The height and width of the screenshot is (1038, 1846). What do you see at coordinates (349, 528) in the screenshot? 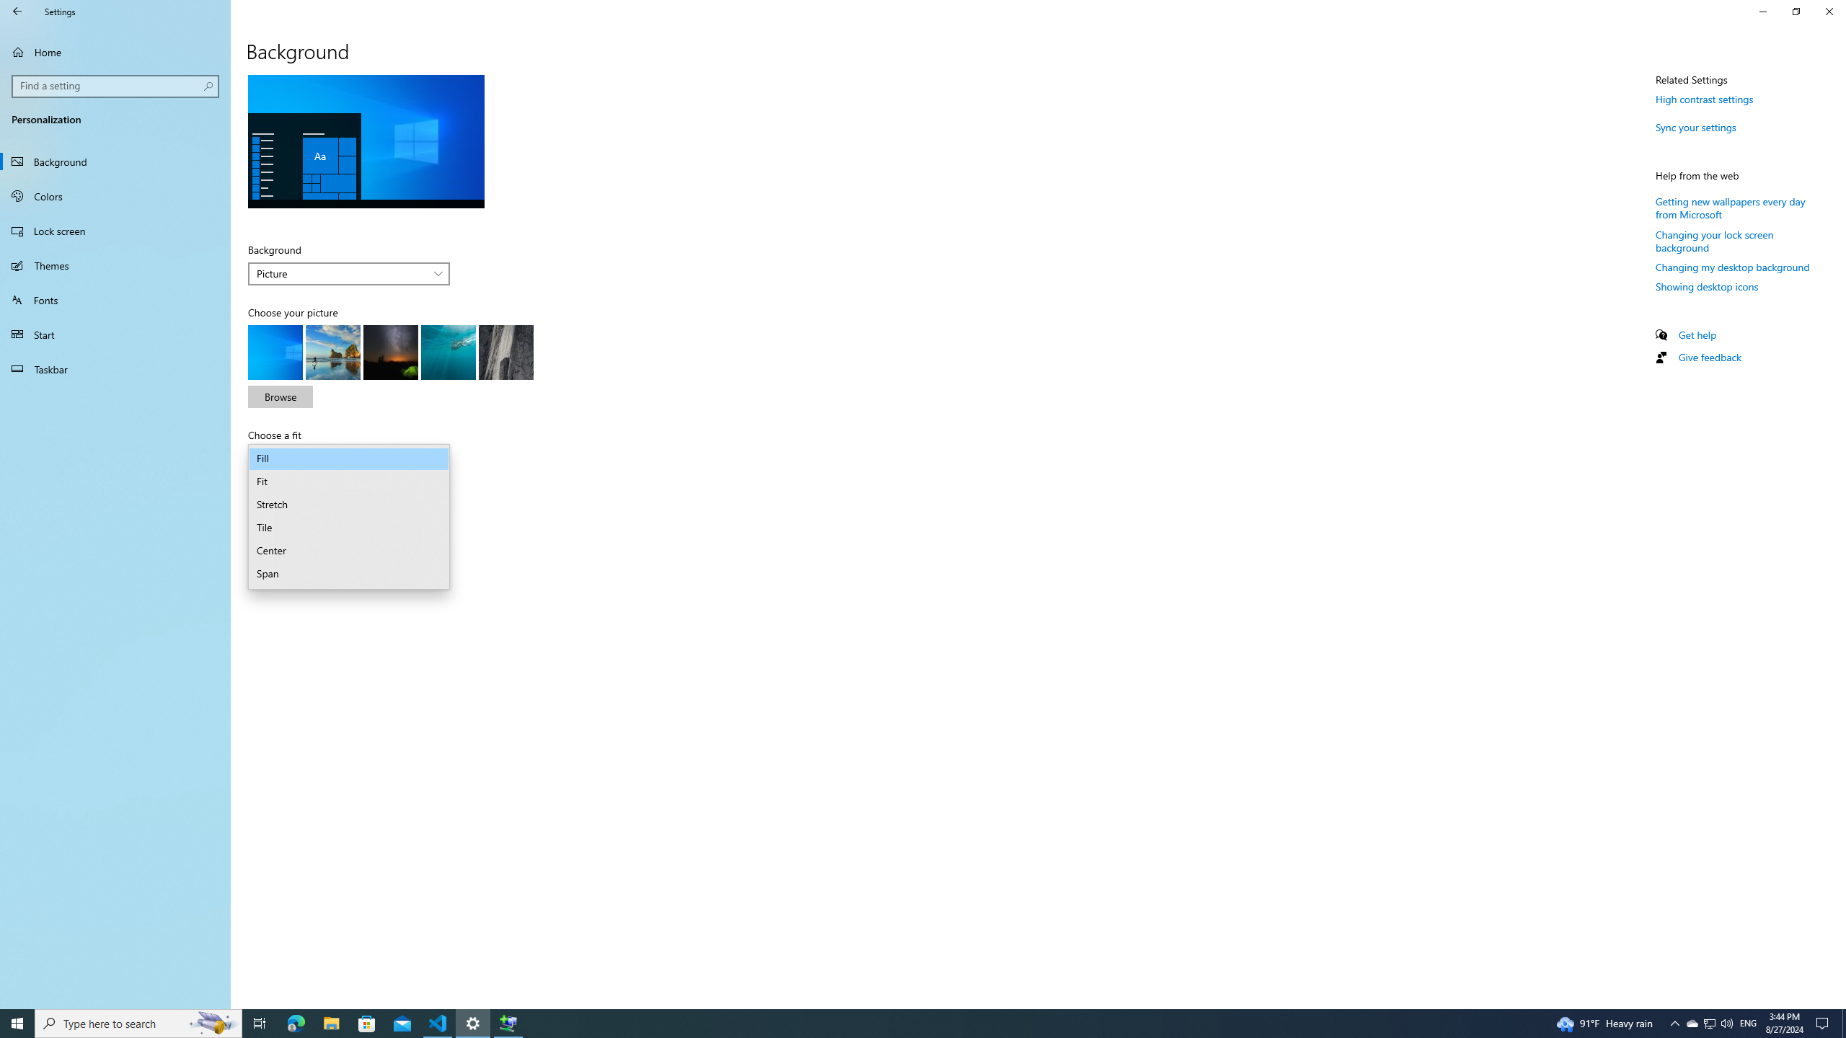
I see `Tile` at bounding box center [349, 528].